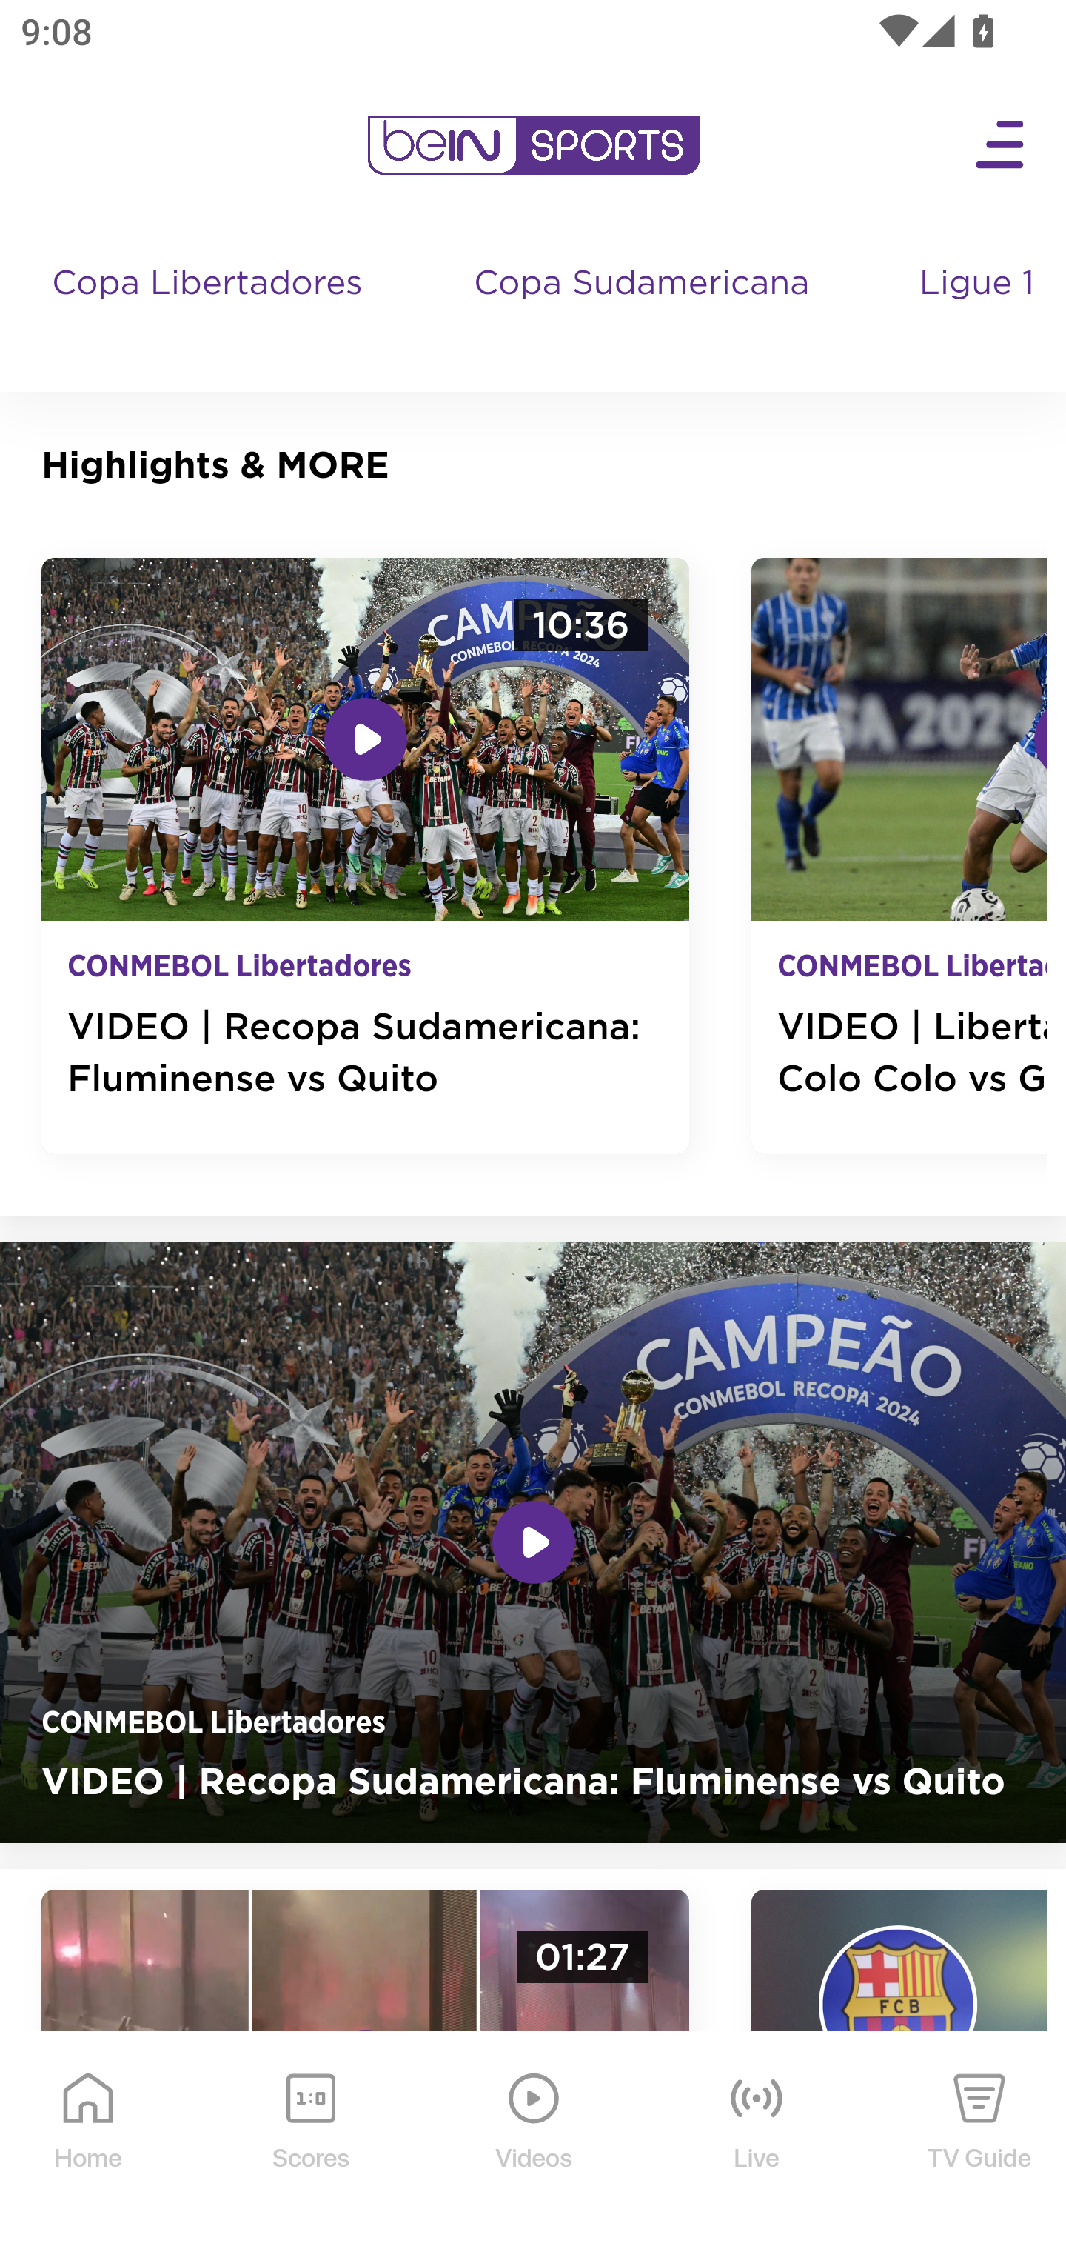 Image resolution: width=1066 pixels, height=2252 pixels. I want to click on TV Guide TV Guide Icon TV Guide, so click(980, 2142).